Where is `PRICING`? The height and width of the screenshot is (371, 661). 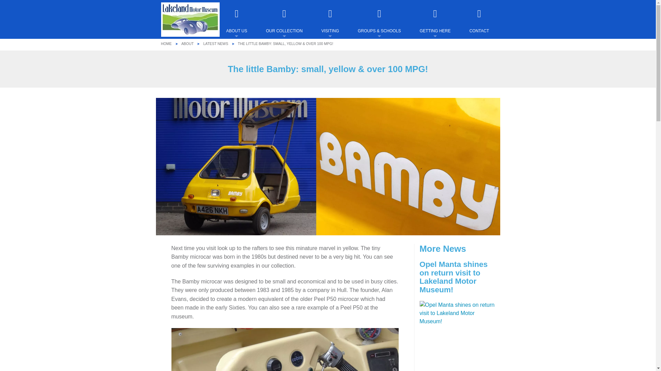 PRICING is located at coordinates (336, 49).